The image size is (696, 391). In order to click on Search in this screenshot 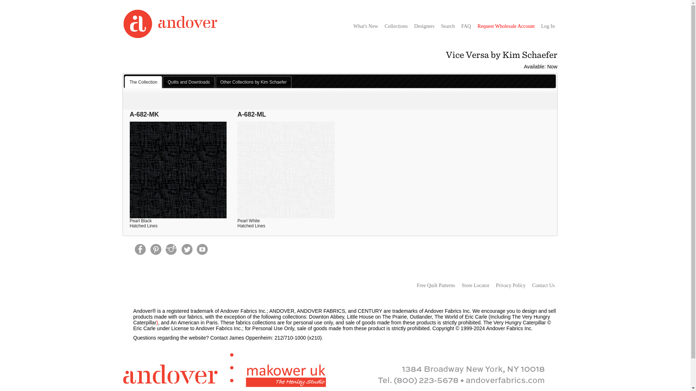, I will do `click(447, 26)`.